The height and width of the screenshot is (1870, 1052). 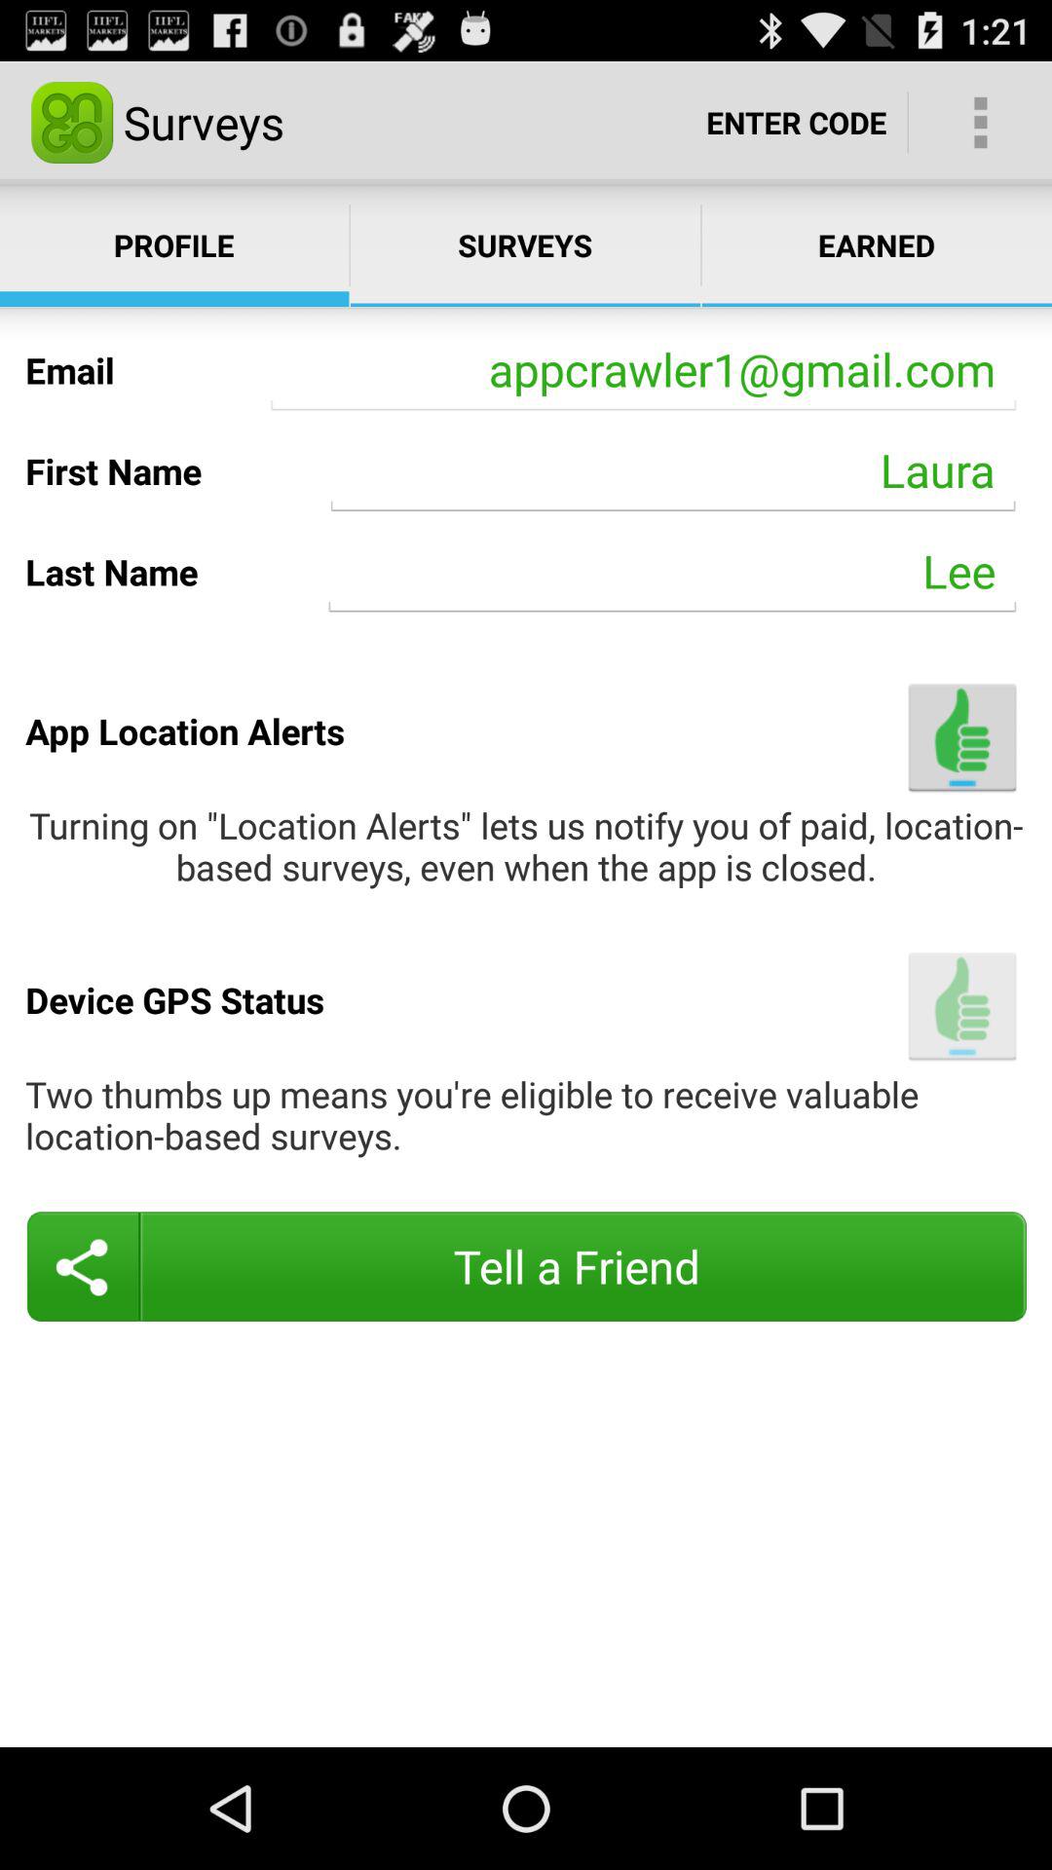 What do you see at coordinates (962, 1005) in the screenshot?
I see `click the item above the two thumbs up` at bounding box center [962, 1005].